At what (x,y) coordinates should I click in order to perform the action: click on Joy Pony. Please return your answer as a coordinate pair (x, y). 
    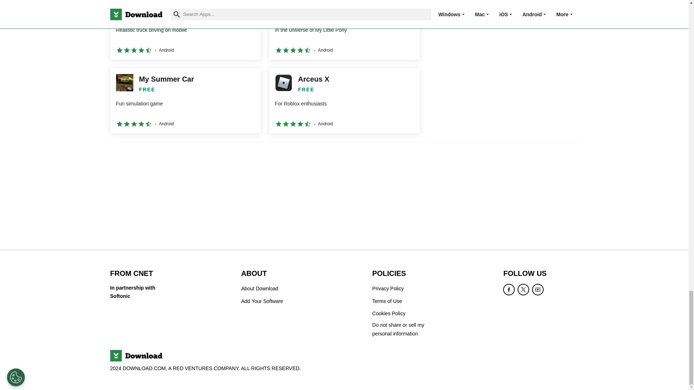
    Looking at the image, I should click on (344, 30).